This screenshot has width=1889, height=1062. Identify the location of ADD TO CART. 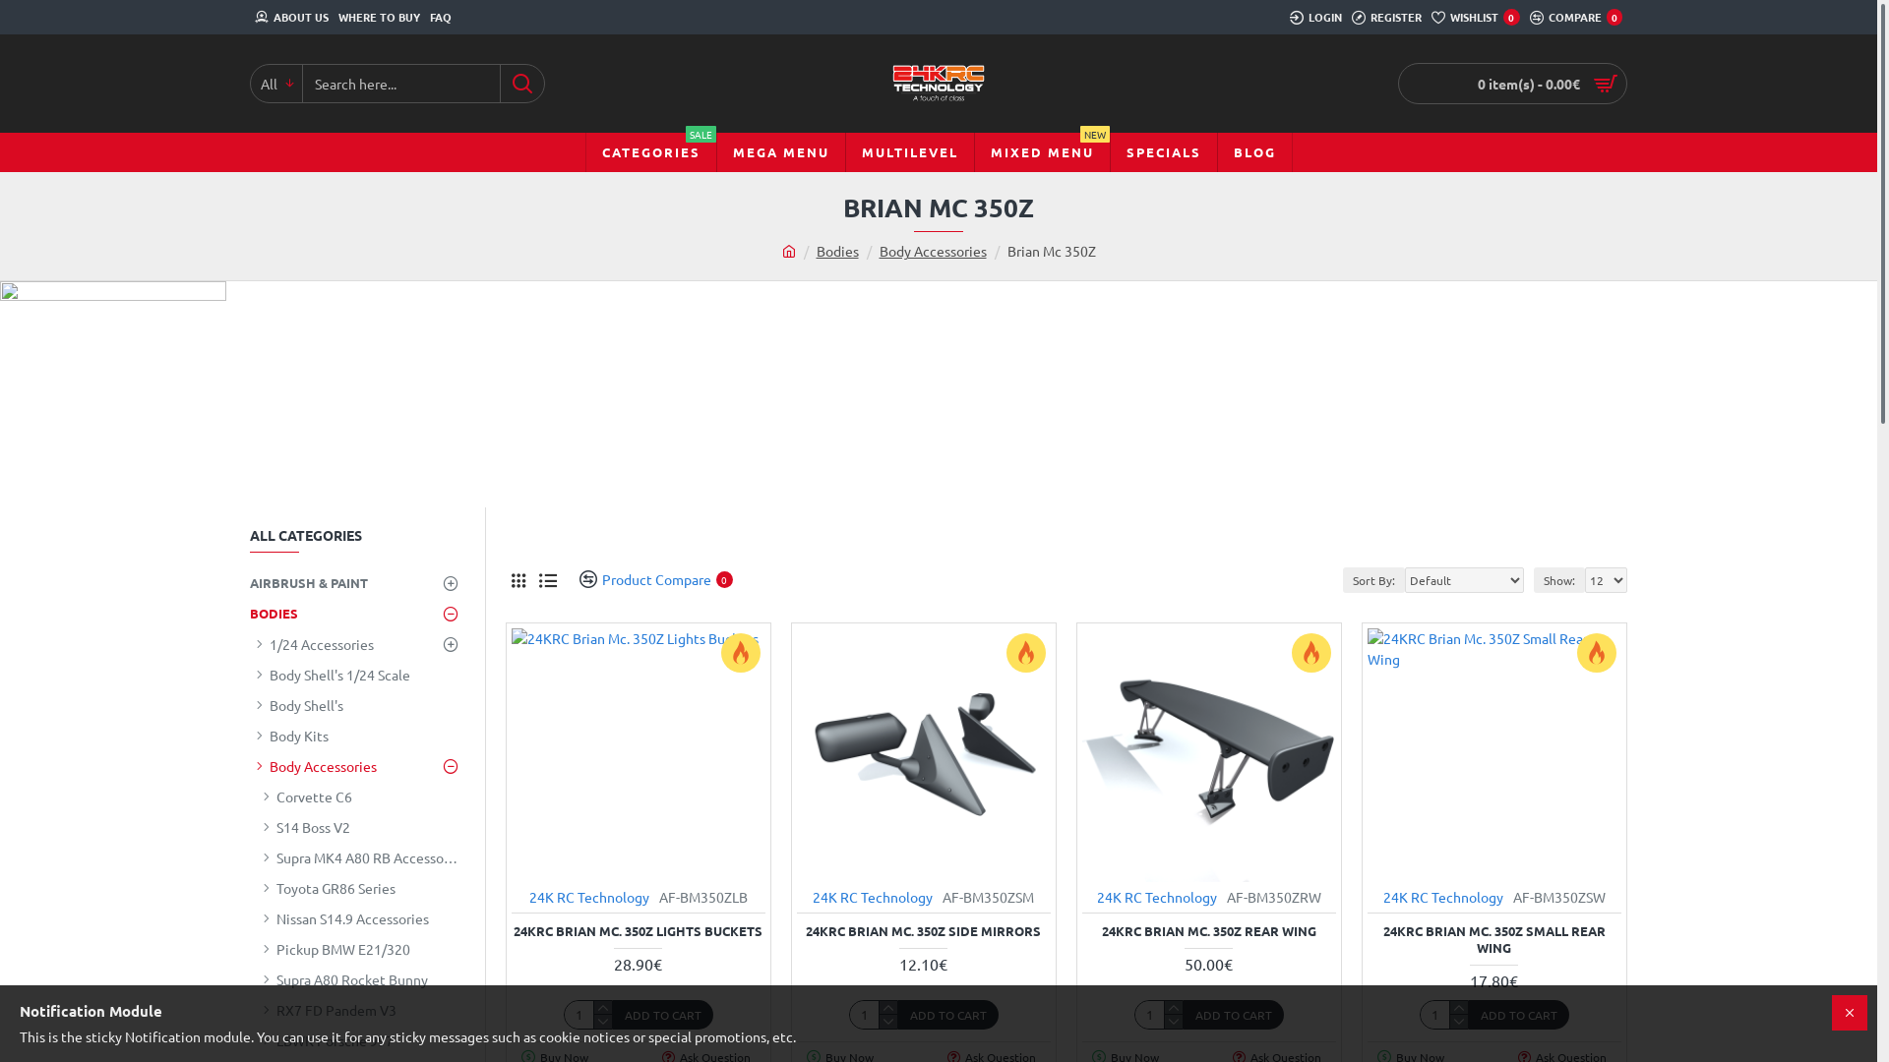
(948, 1015).